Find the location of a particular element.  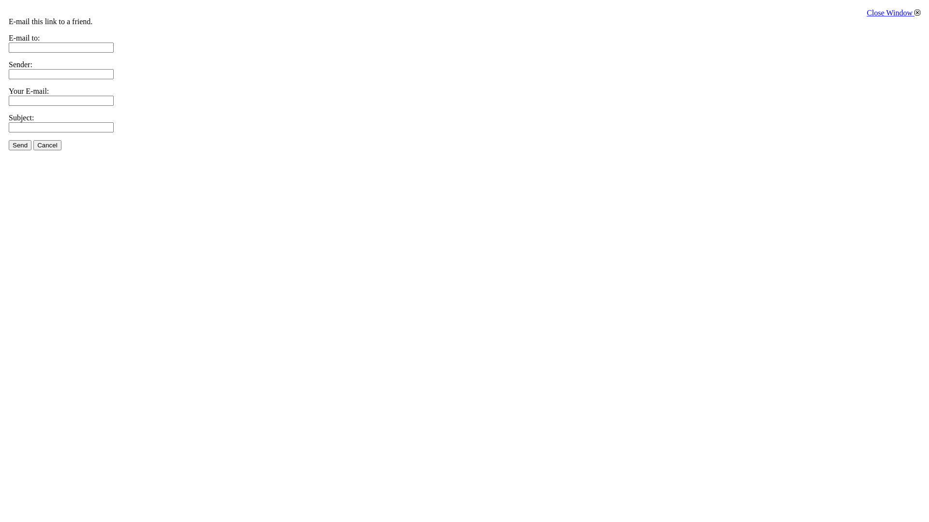

Cancel is located at coordinates (47, 145).